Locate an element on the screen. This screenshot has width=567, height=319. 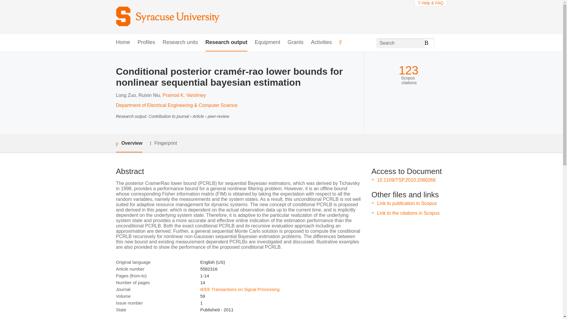
Fingerprint is located at coordinates (163, 143).